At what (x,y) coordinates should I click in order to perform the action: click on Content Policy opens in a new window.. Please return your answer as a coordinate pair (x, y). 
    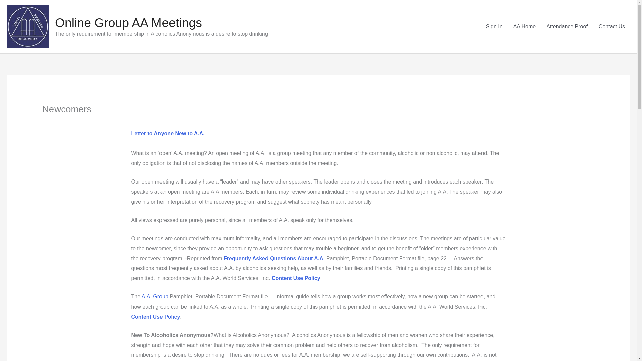
    Looking at the image, I should click on (155, 316).